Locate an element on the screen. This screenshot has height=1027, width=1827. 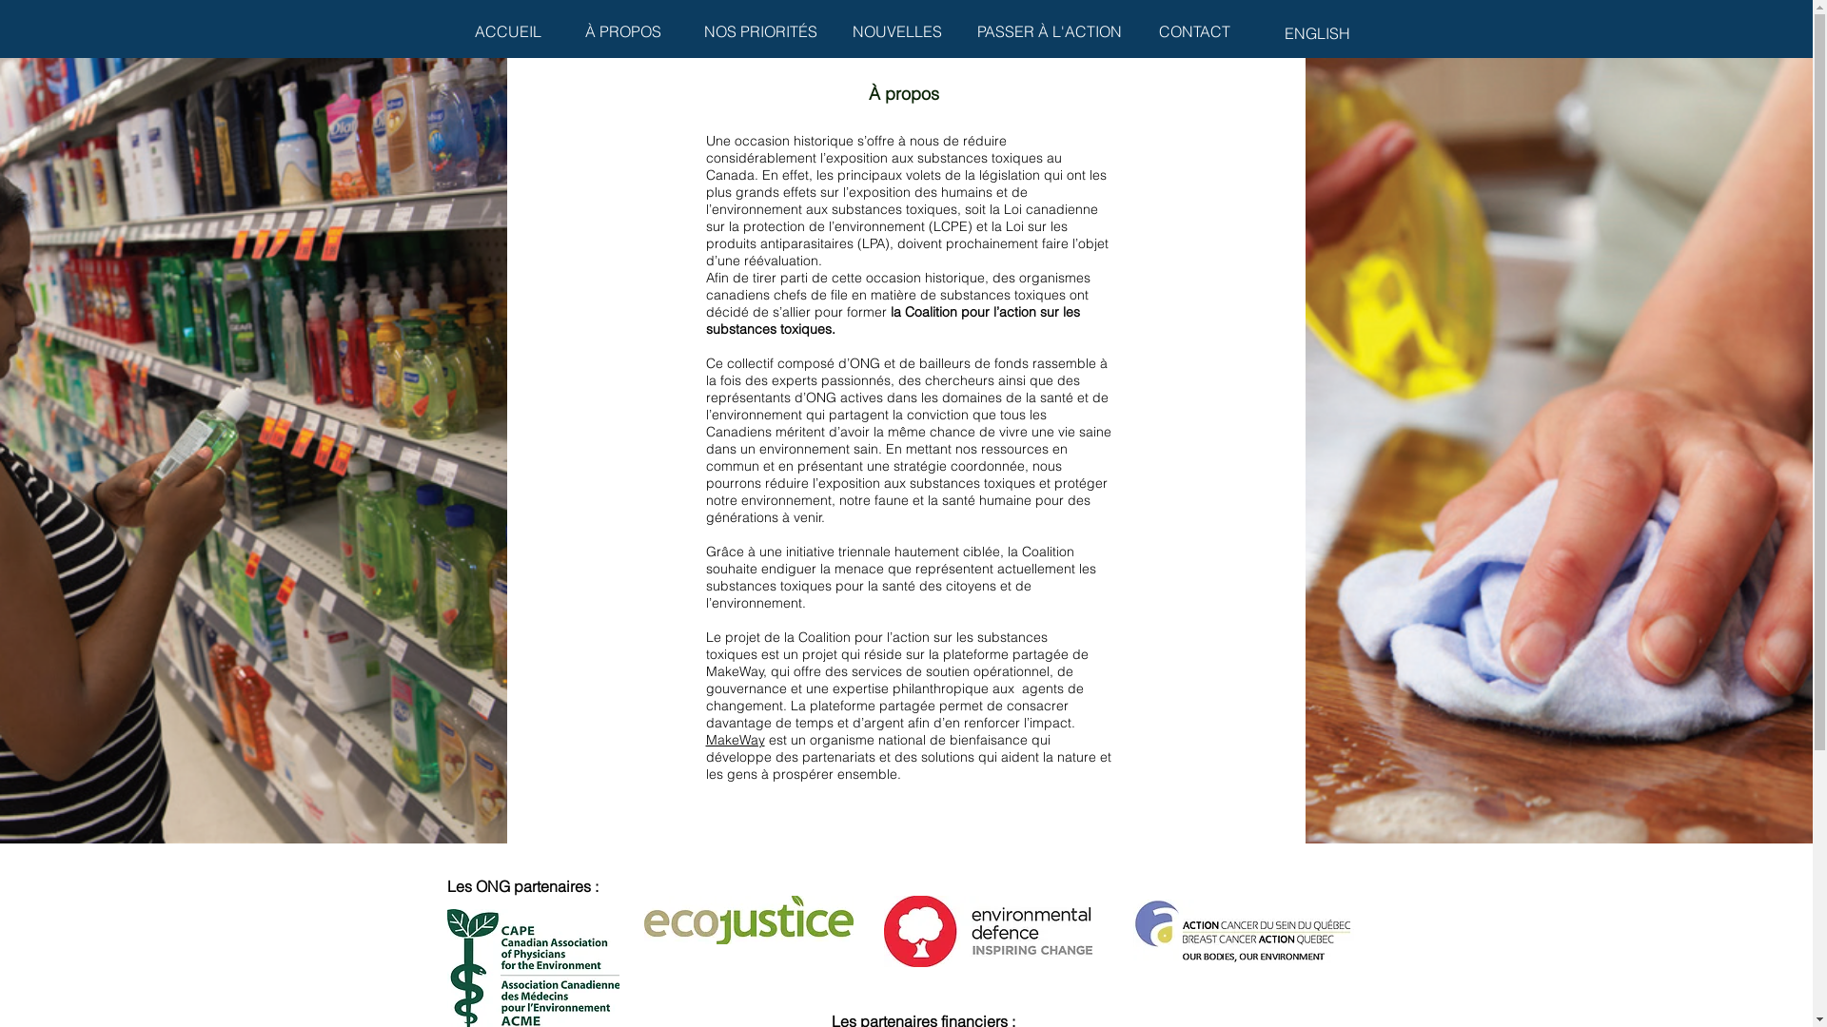
MakeWay is located at coordinates (736, 740).